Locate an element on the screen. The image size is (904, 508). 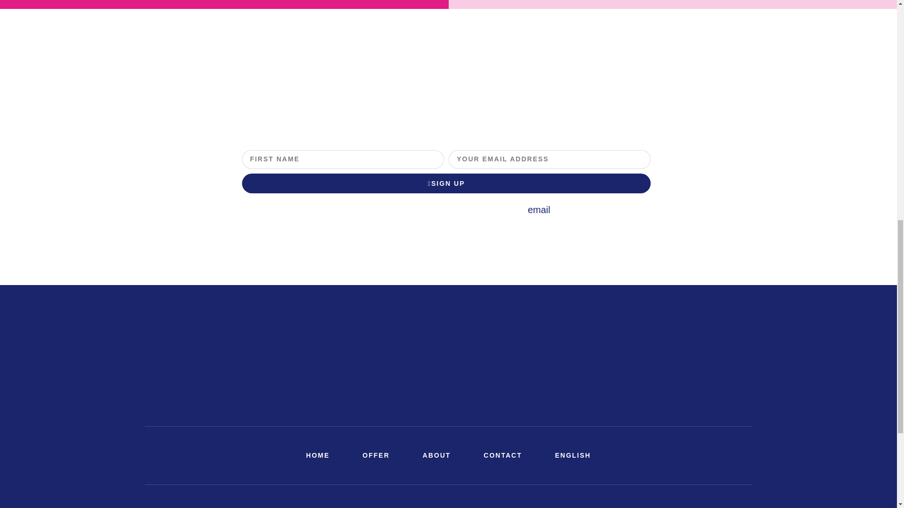
SIGN UP is located at coordinates (446, 183).